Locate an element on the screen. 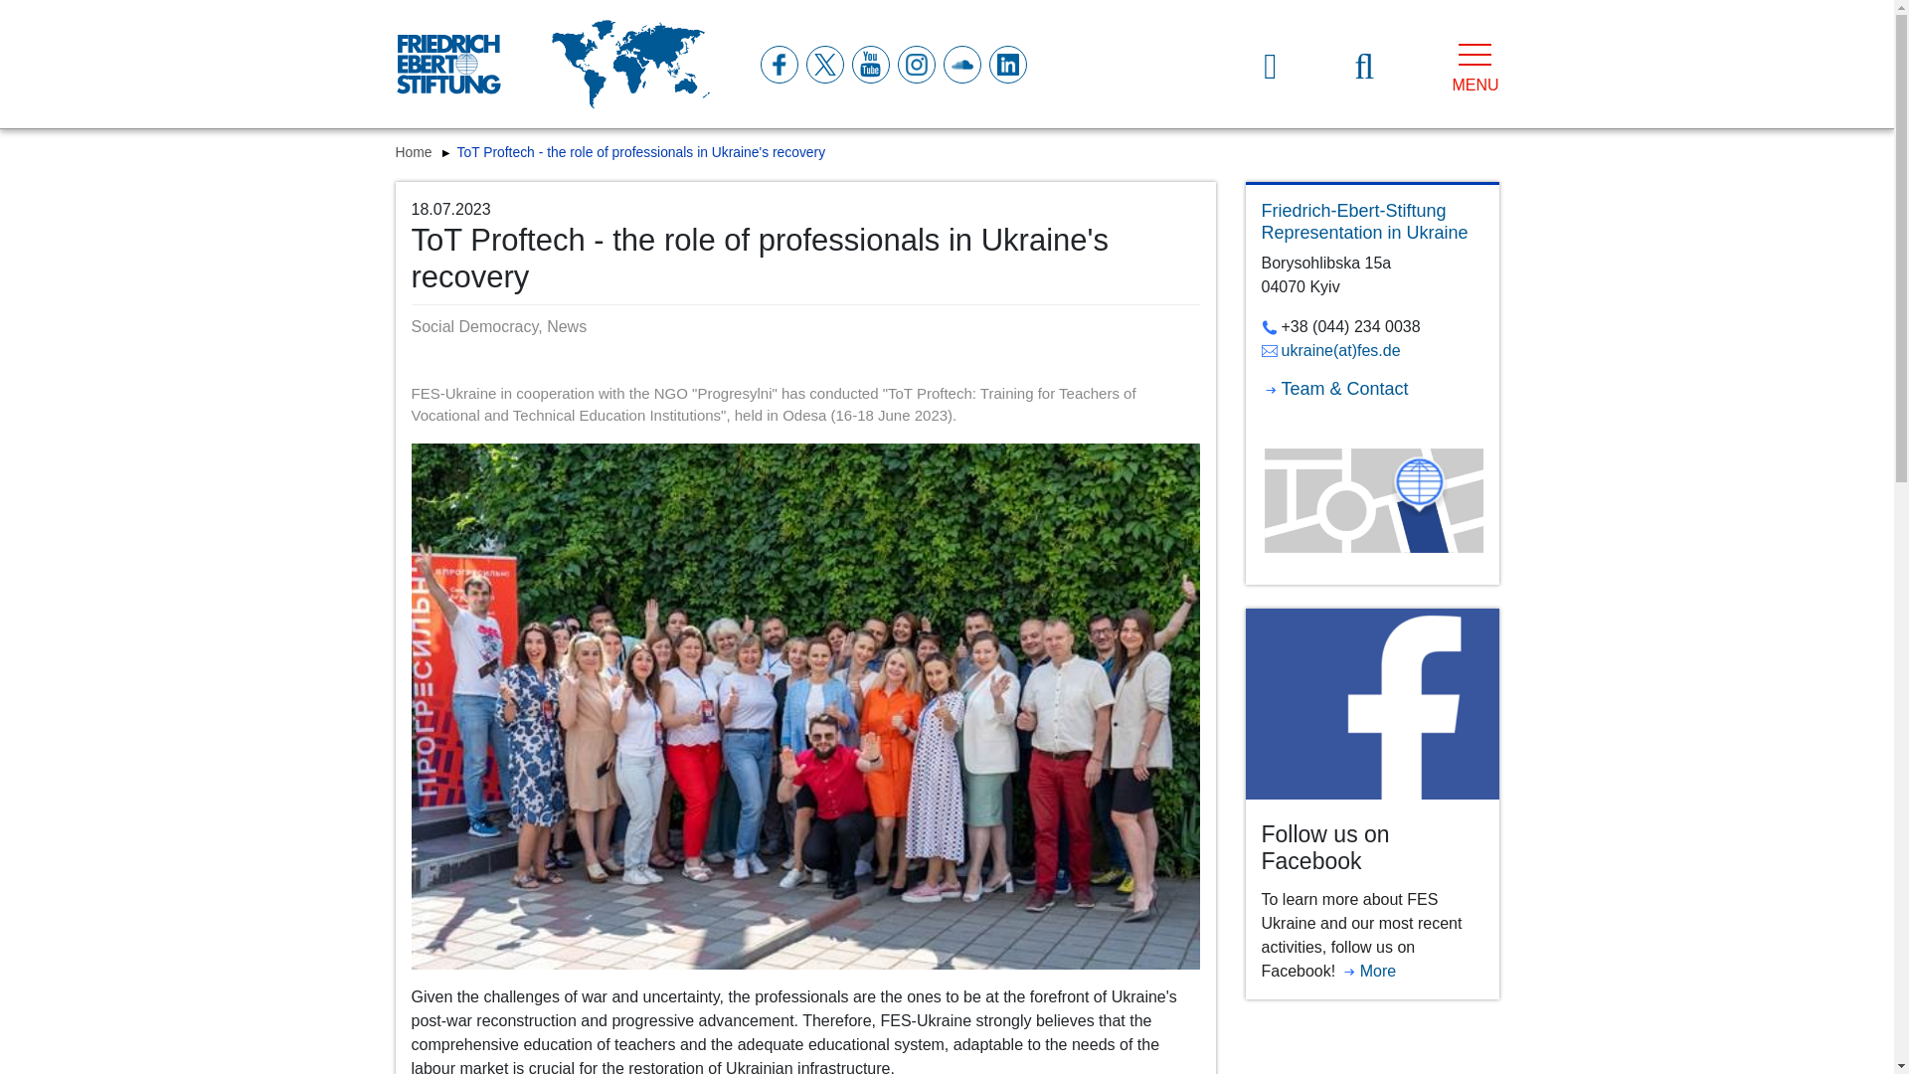 The image size is (1909, 1074). soundcloud is located at coordinates (960, 64).